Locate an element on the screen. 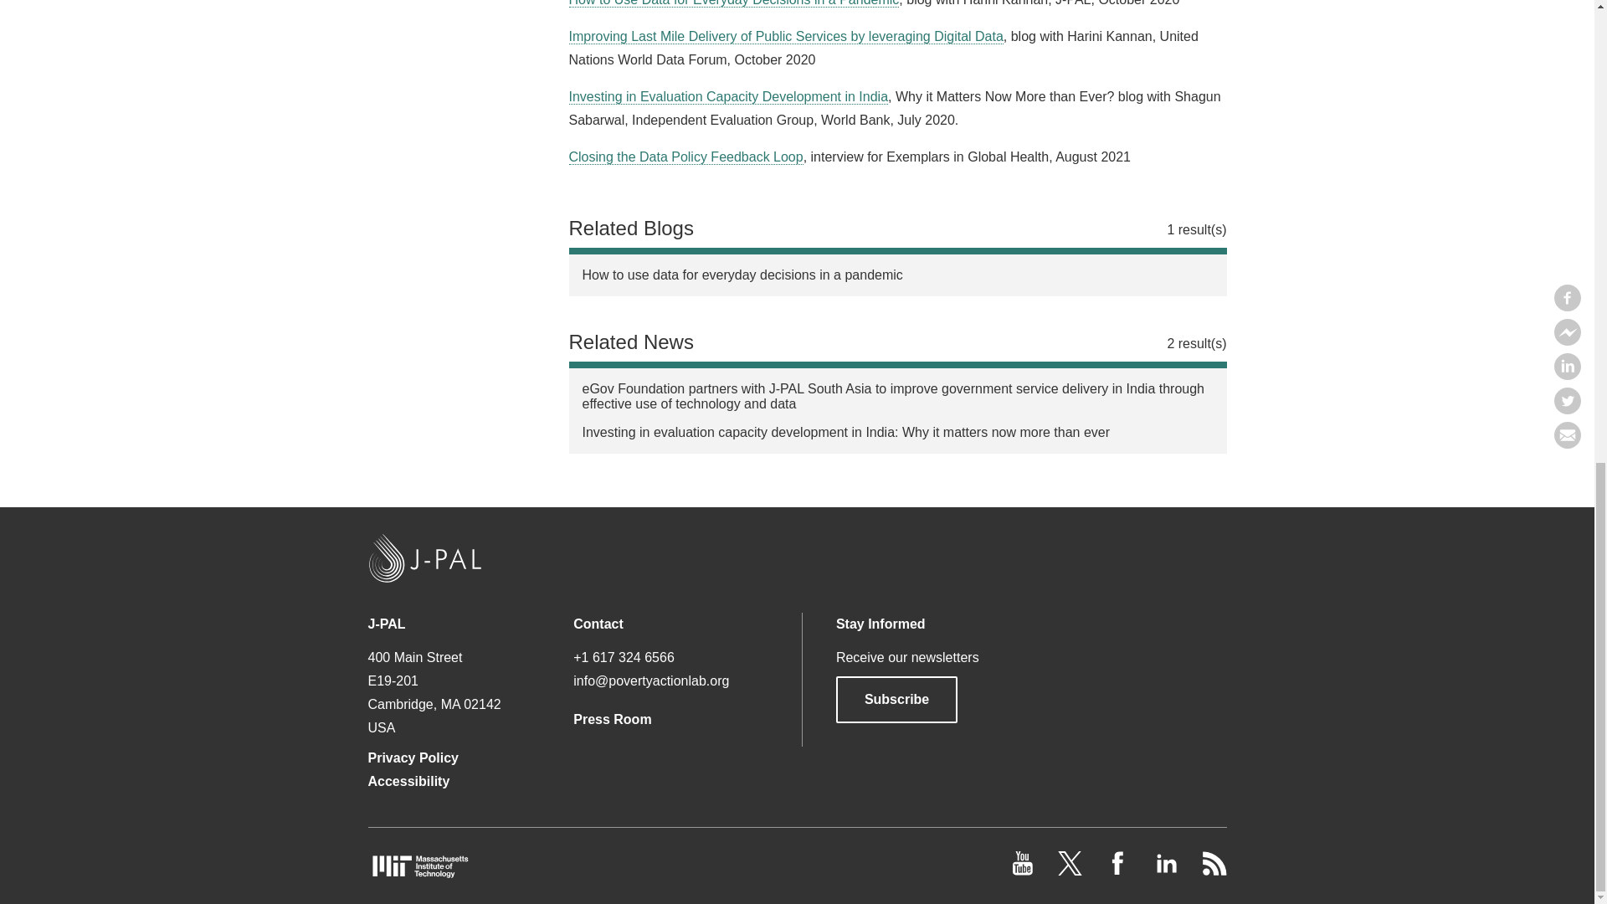 The image size is (1607, 904). youtube is located at coordinates (1024, 871).